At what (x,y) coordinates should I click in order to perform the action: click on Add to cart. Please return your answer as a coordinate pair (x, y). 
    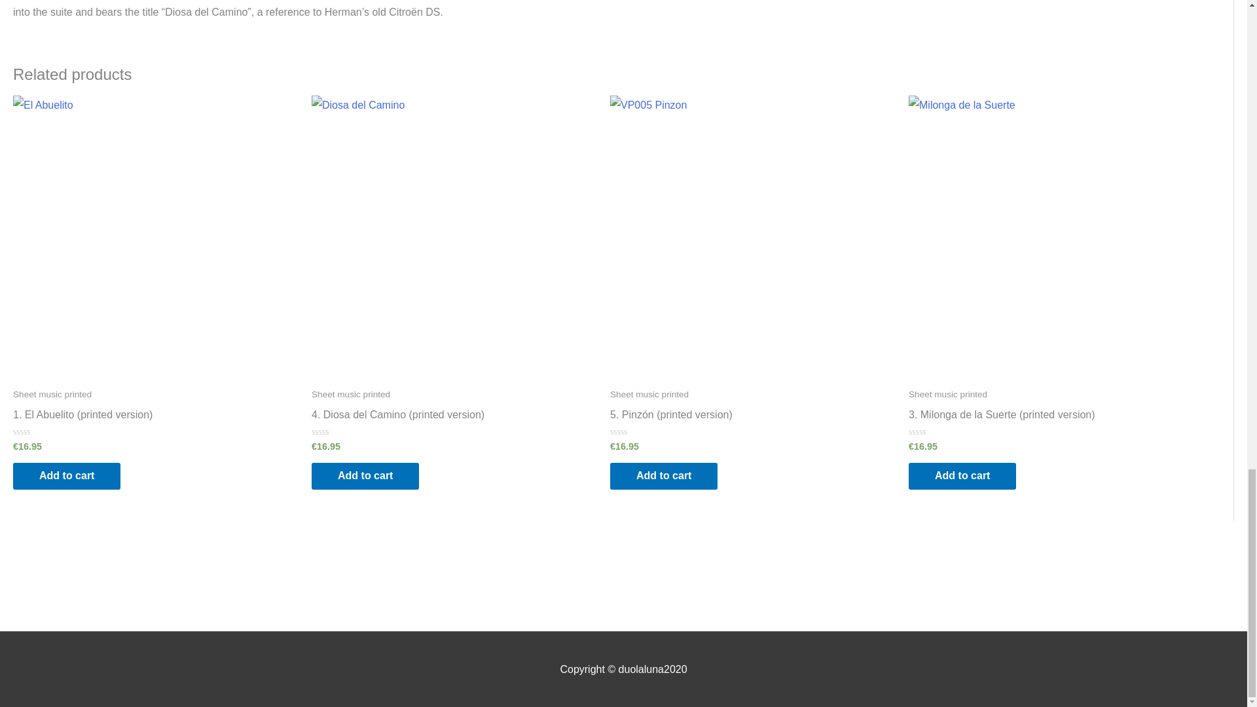
    Looking at the image, I should click on (962, 477).